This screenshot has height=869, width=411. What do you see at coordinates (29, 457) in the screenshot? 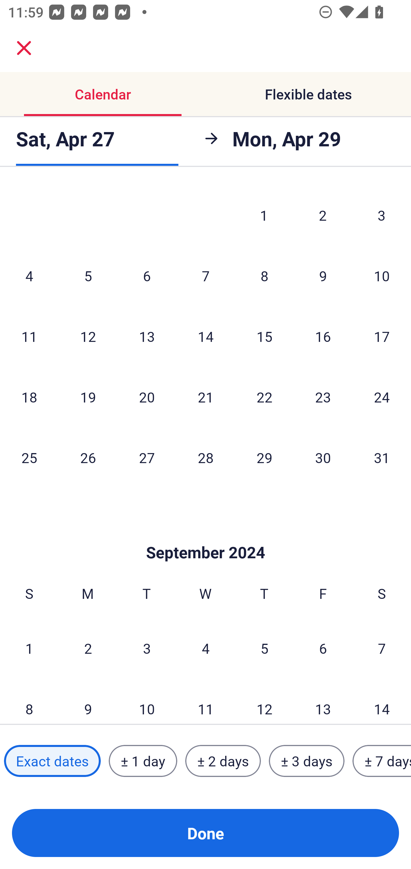
I see `25 Sunday, August 25, 2024` at bounding box center [29, 457].